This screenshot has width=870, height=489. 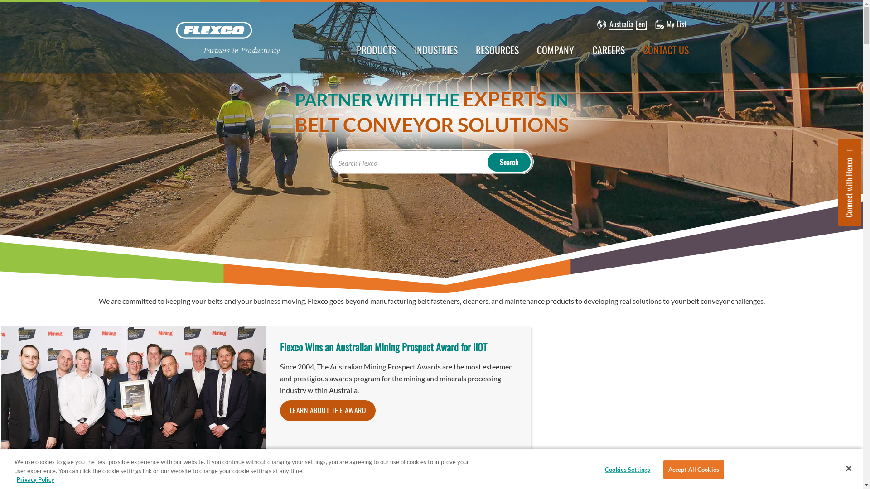 I want to click on LEARN ABOUT THE AWARD, so click(x=328, y=411).